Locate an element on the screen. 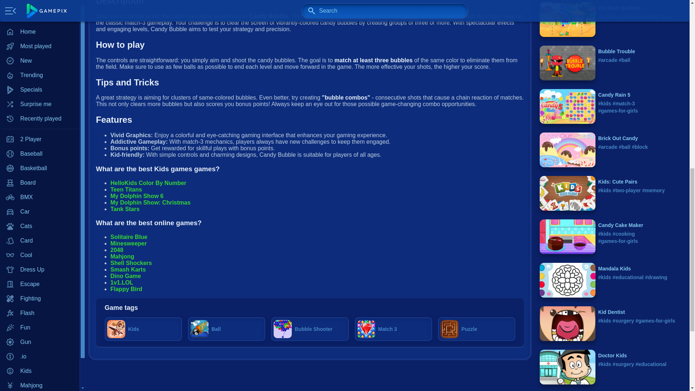 The width and height of the screenshot is (695, 391). Math is located at coordinates (40, 24).